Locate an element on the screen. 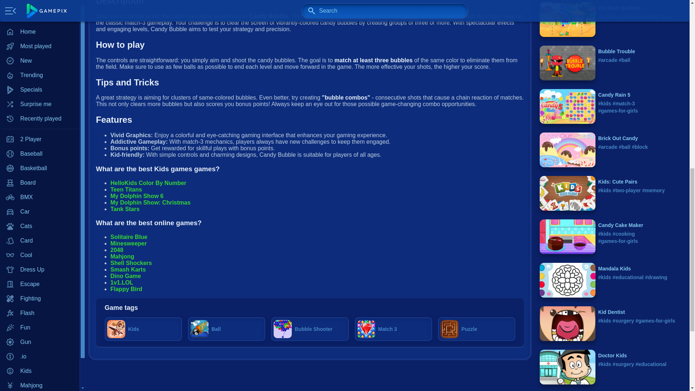 The width and height of the screenshot is (695, 391). Math is located at coordinates (40, 24).